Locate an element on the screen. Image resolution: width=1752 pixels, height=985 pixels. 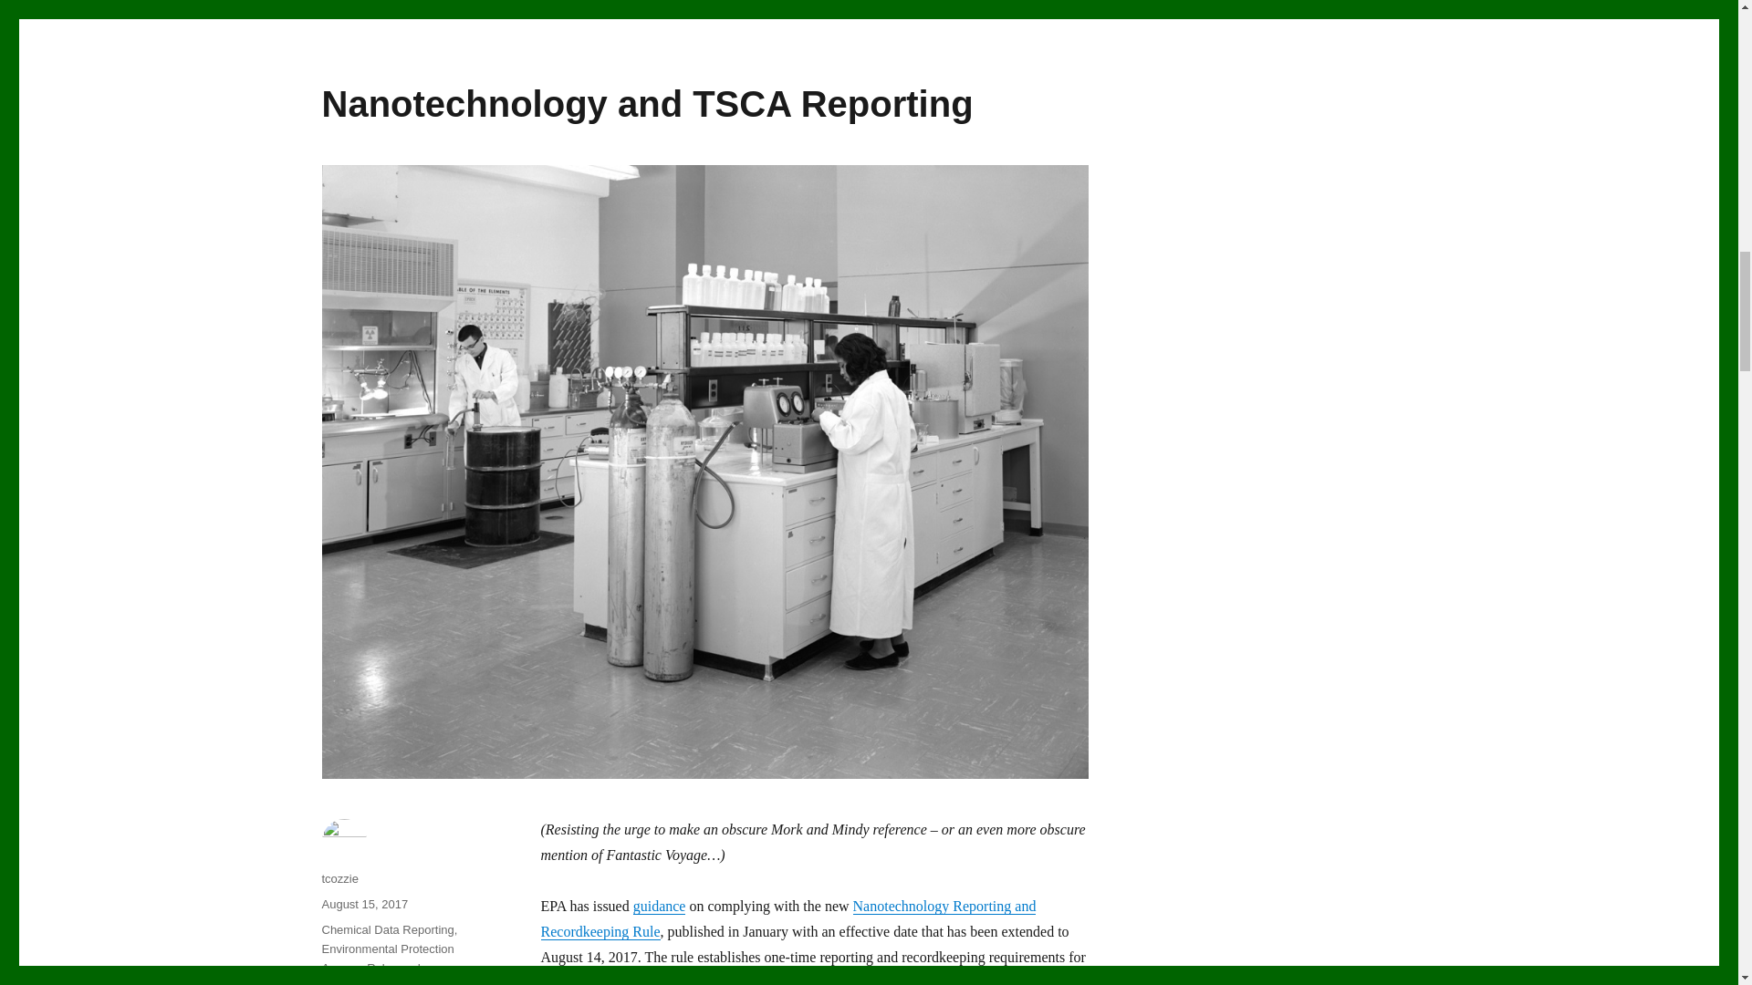
Nanotechnology Reporting and Recordkeeping Rule is located at coordinates (787, 918).